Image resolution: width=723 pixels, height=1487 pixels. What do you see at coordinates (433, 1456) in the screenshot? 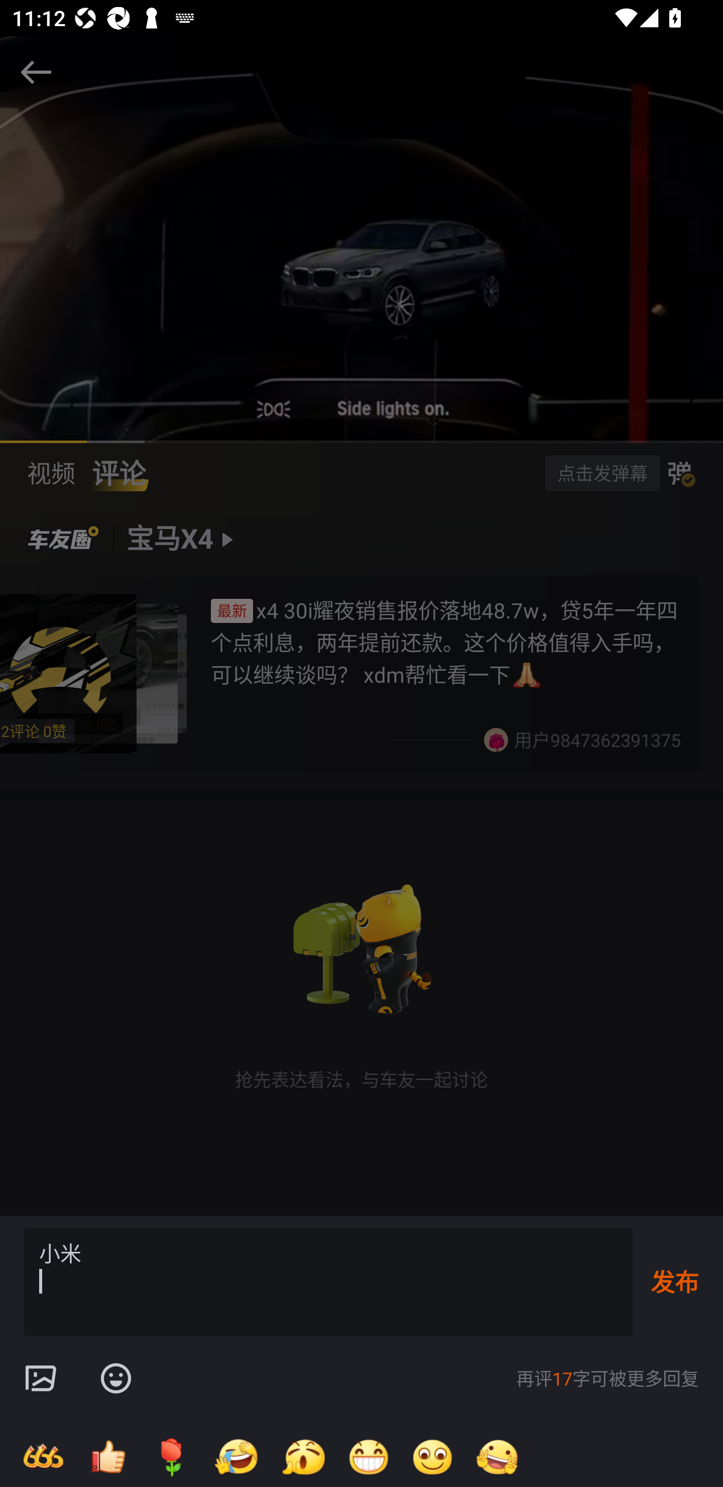
I see `[微笑]` at bounding box center [433, 1456].